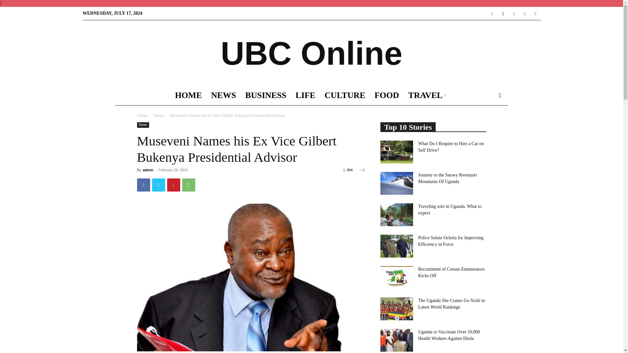  I want to click on FOOD, so click(387, 95).